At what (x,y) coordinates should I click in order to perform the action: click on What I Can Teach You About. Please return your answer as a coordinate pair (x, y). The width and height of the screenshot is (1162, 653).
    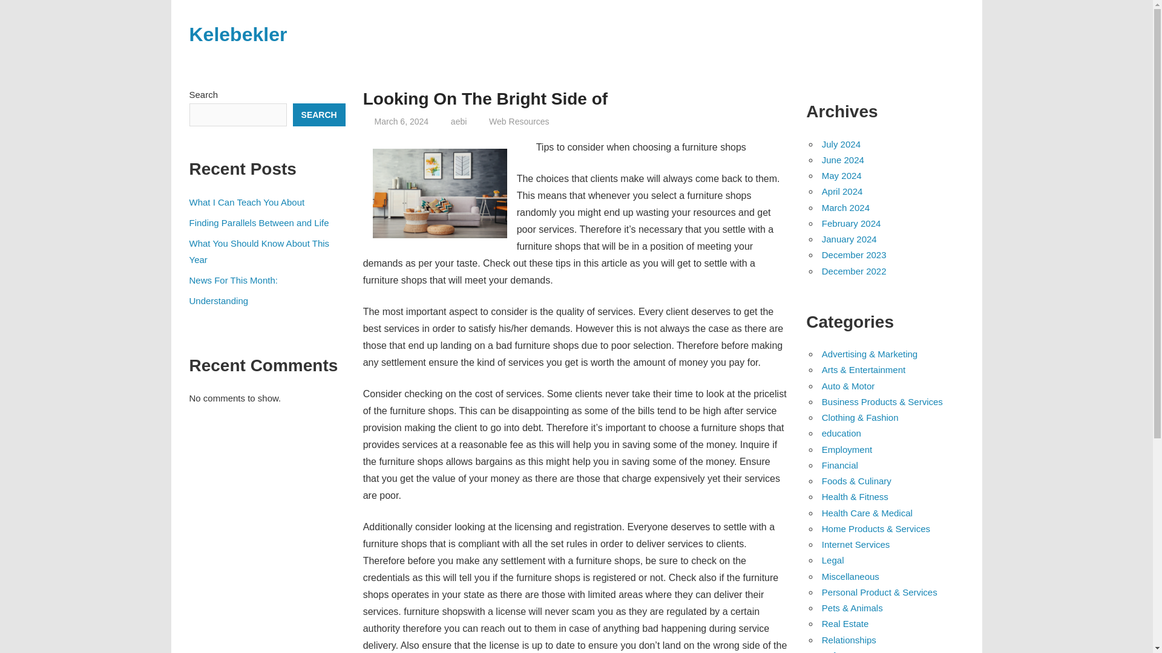
    Looking at the image, I should click on (246, 202).